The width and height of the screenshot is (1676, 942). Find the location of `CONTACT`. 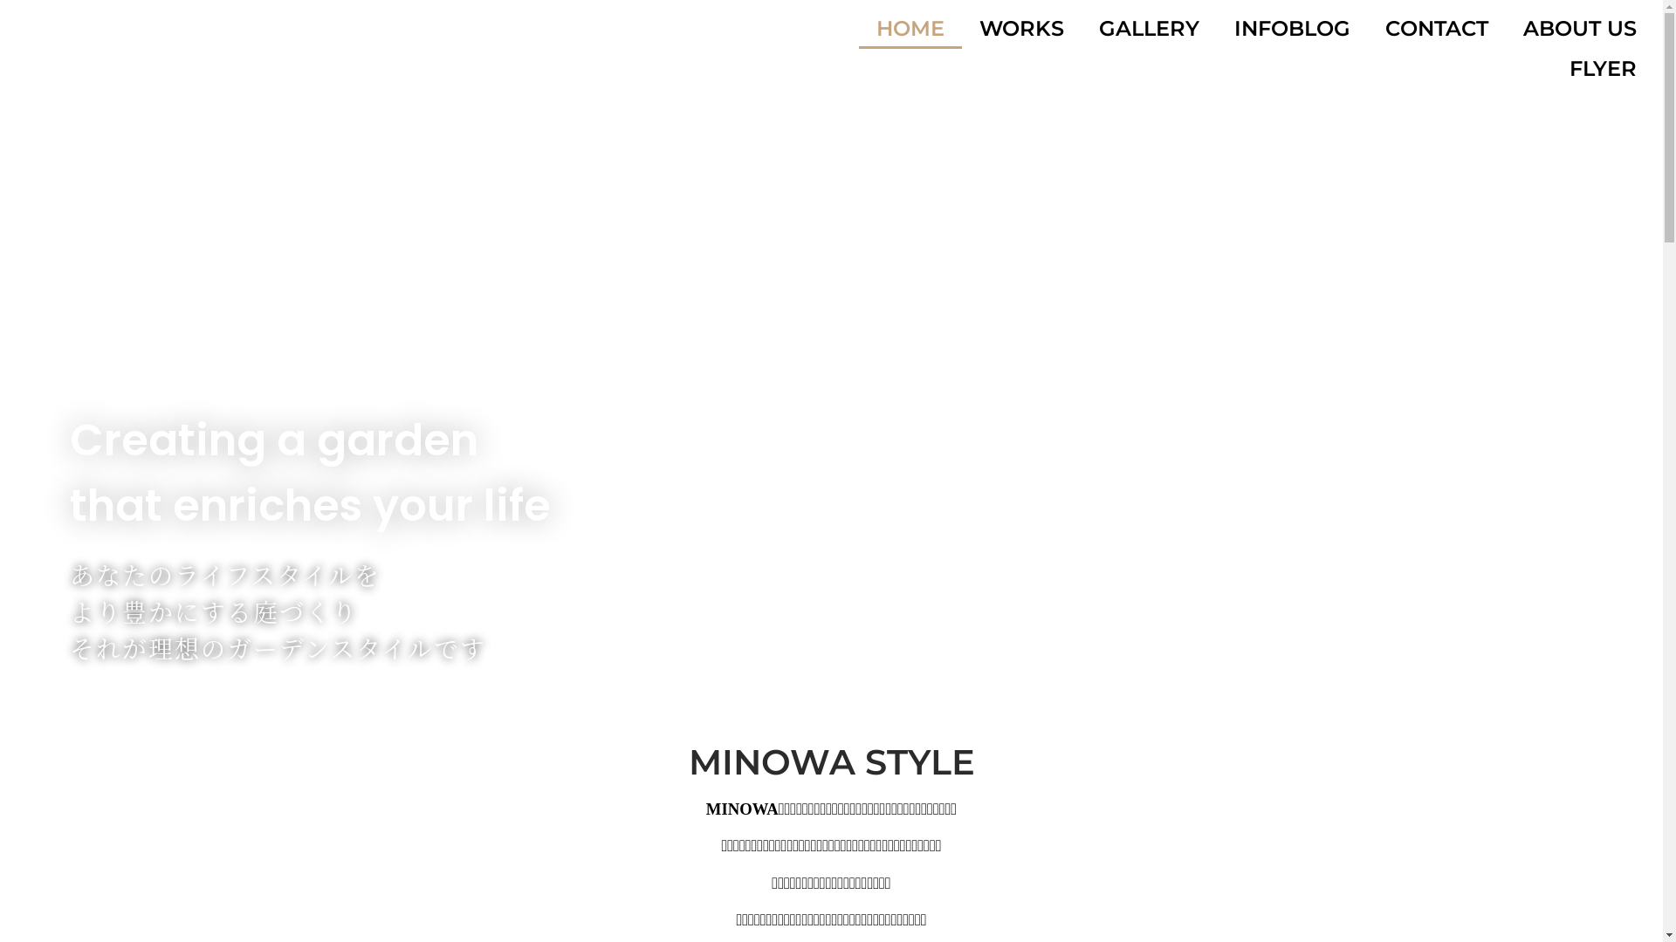

CONTACT is located at coordinates (1437, 29).